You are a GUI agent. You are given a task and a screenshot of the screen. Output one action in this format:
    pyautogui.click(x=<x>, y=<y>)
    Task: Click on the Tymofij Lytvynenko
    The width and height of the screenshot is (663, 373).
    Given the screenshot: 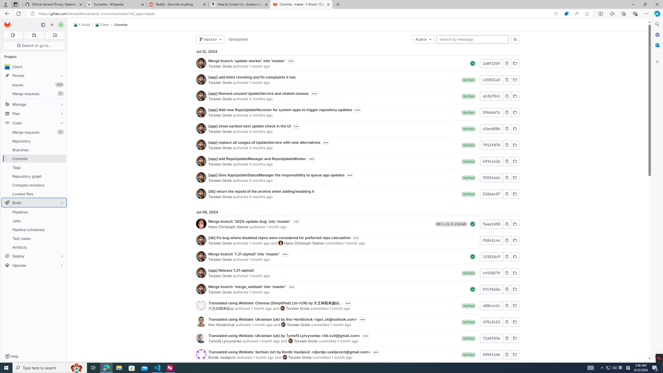 What is the action you would take?
    pyautogui.click(x=225, y=341)
    